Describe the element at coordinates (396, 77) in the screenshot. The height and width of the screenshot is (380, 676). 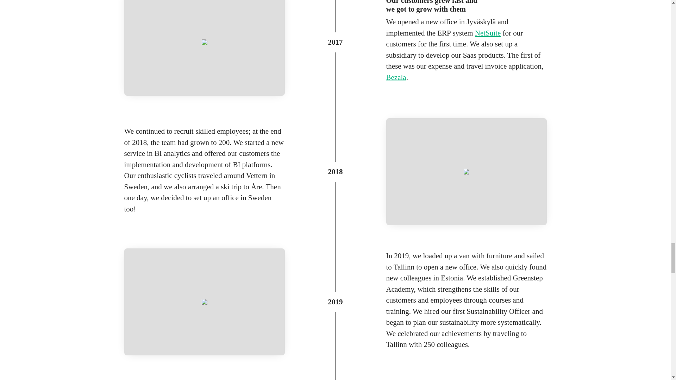
I see `Bezala` at that location.